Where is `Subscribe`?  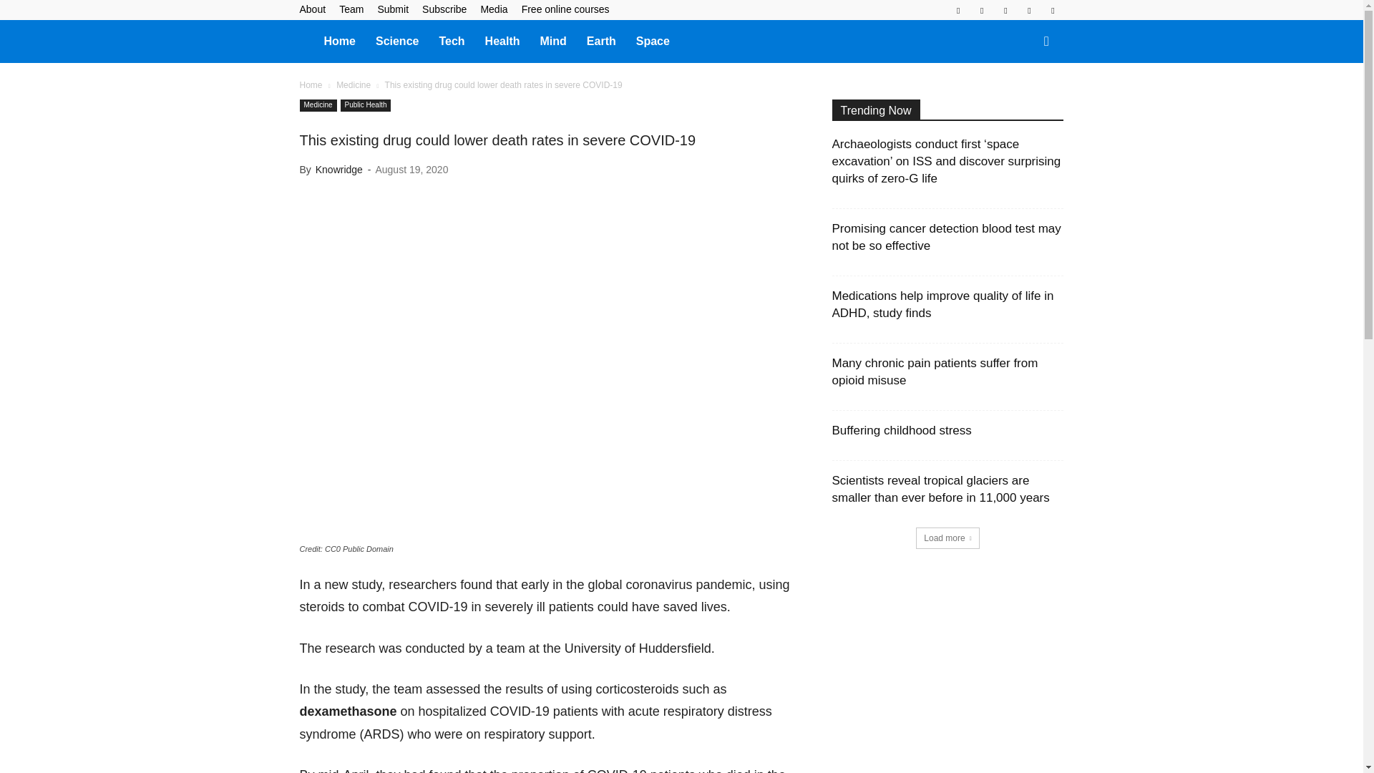
Subscribe is located at coordinates (444, 9).